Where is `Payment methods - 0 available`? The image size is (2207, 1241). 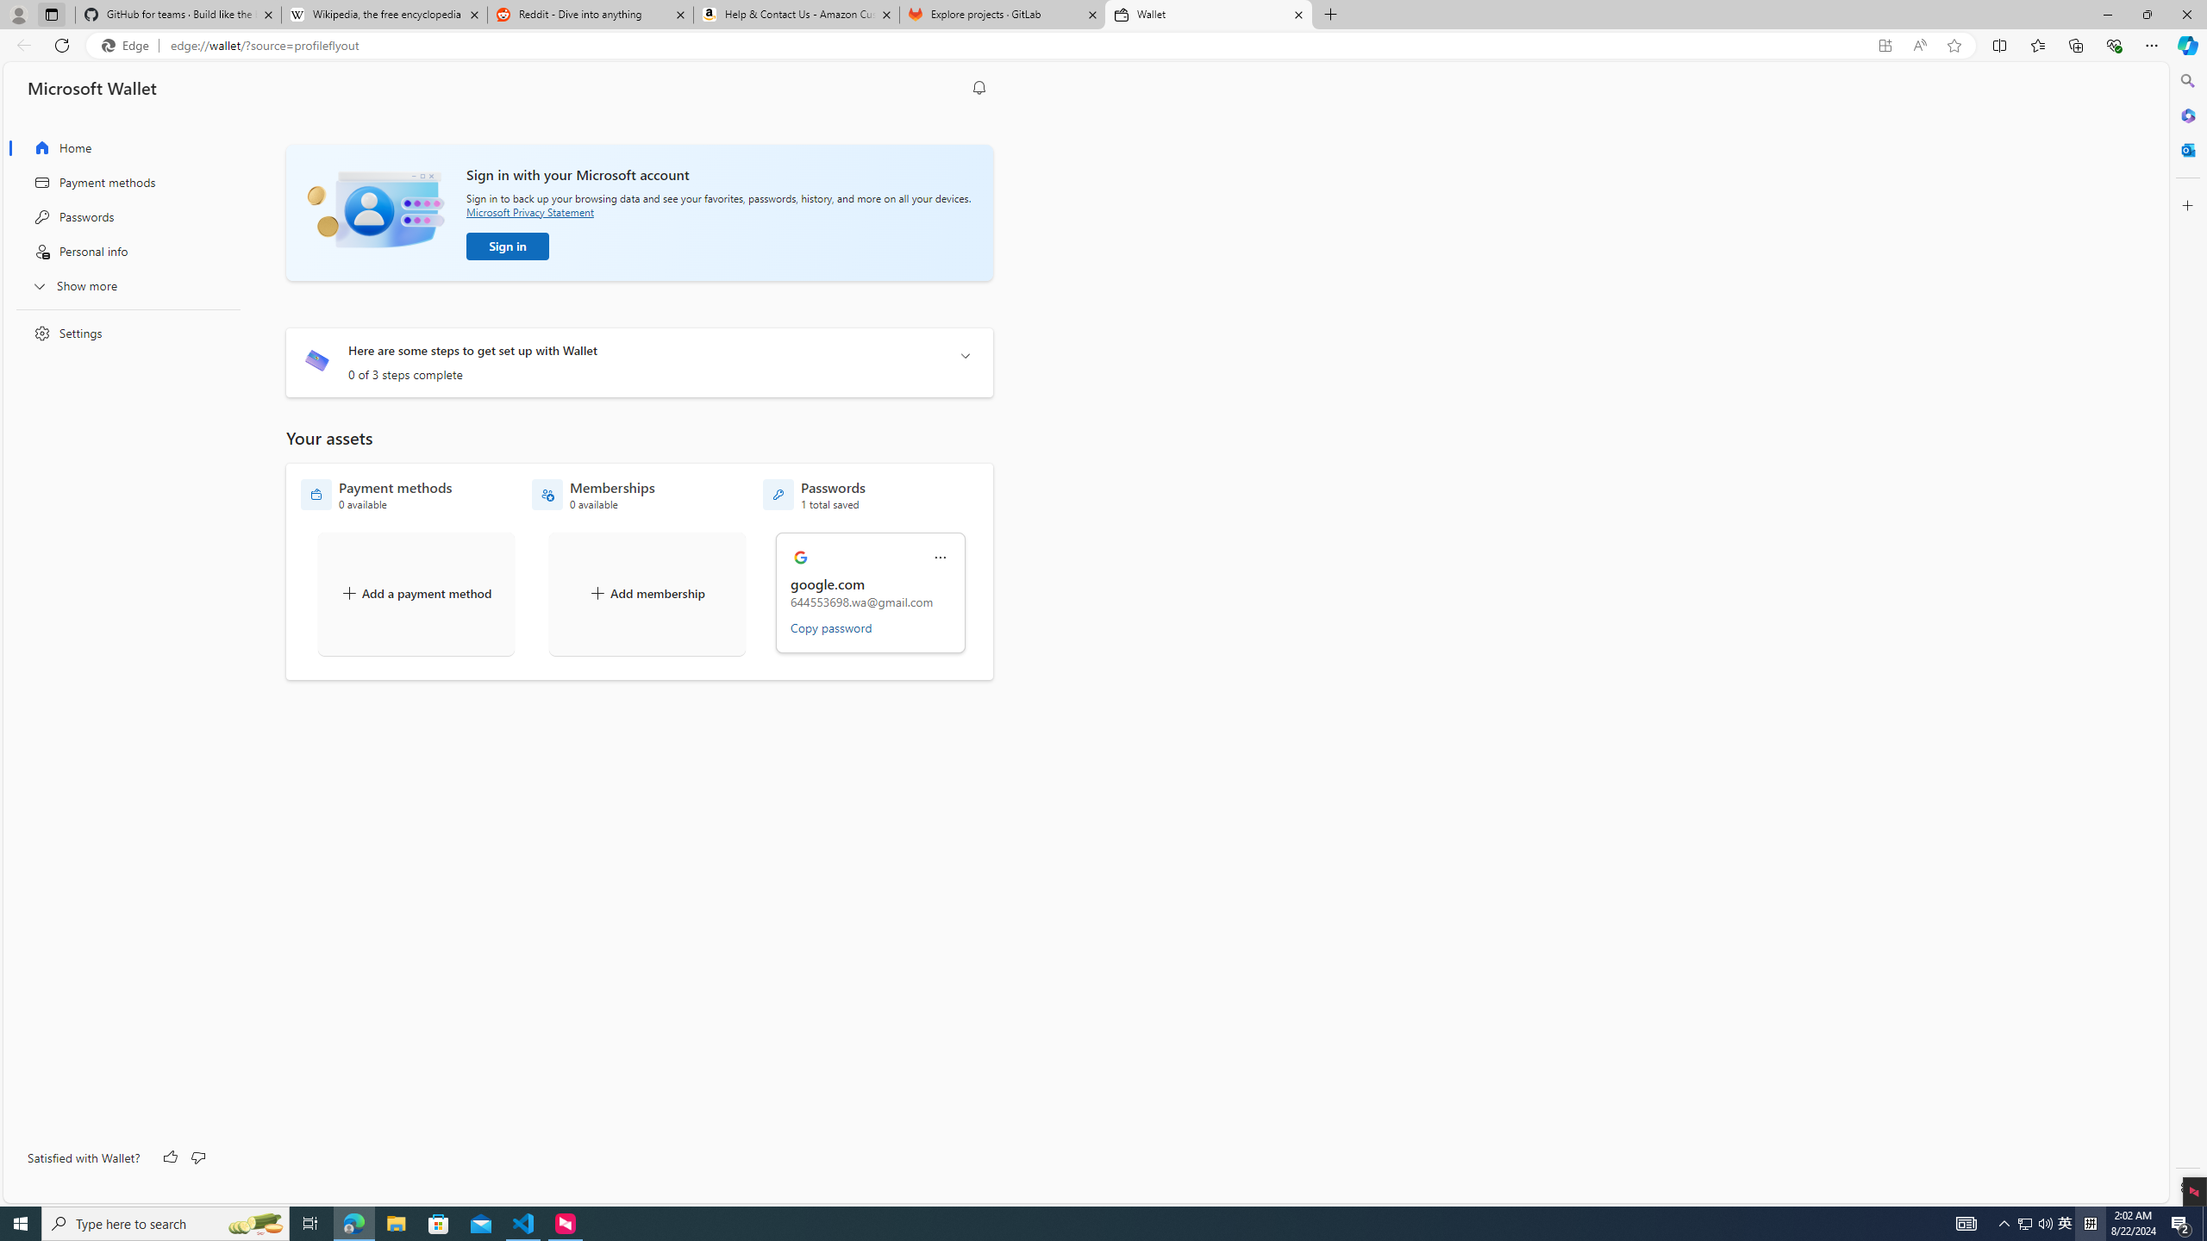
Payment methods - 0 available is located at coordinates (376, 495).